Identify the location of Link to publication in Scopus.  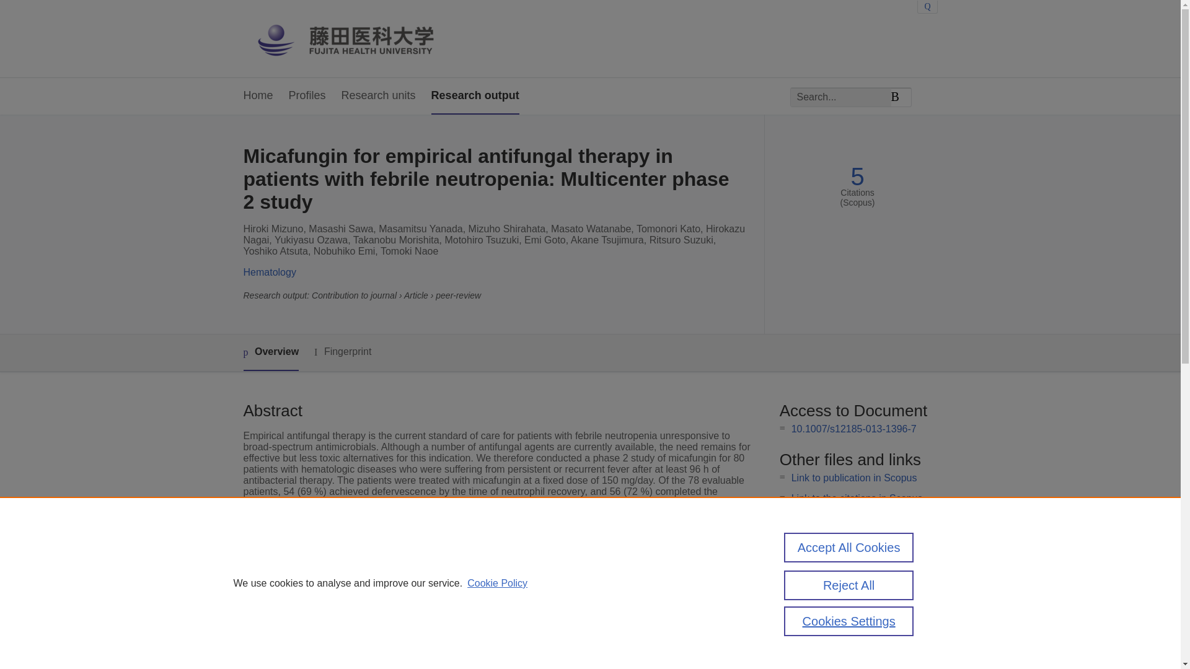
(854, 477).